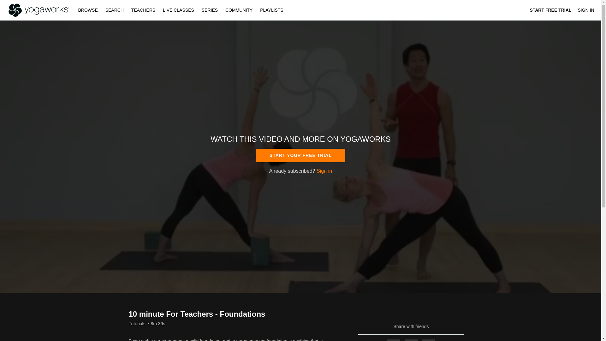 The height and width of the screenshot is (341, 606). I want to click on Sign in, so click(324, 170).